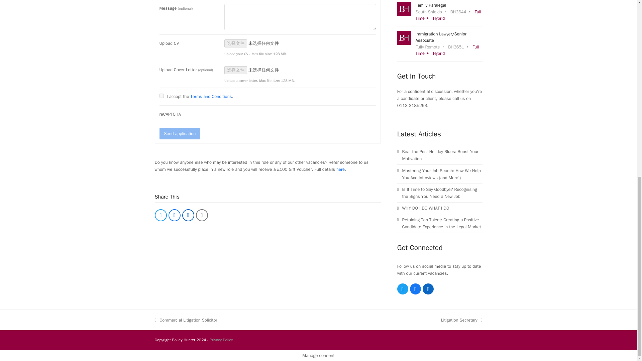 The image size is (642, 361). I want to click on Terms and Conditions, so click(211, 96).